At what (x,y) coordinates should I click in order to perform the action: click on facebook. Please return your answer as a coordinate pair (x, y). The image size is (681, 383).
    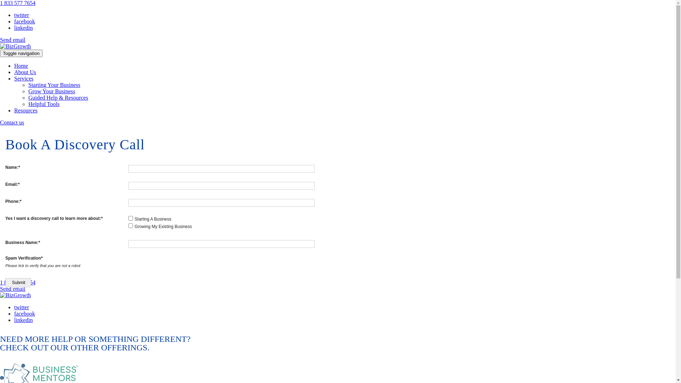
    Looking at the image, I should click on (25, 313).